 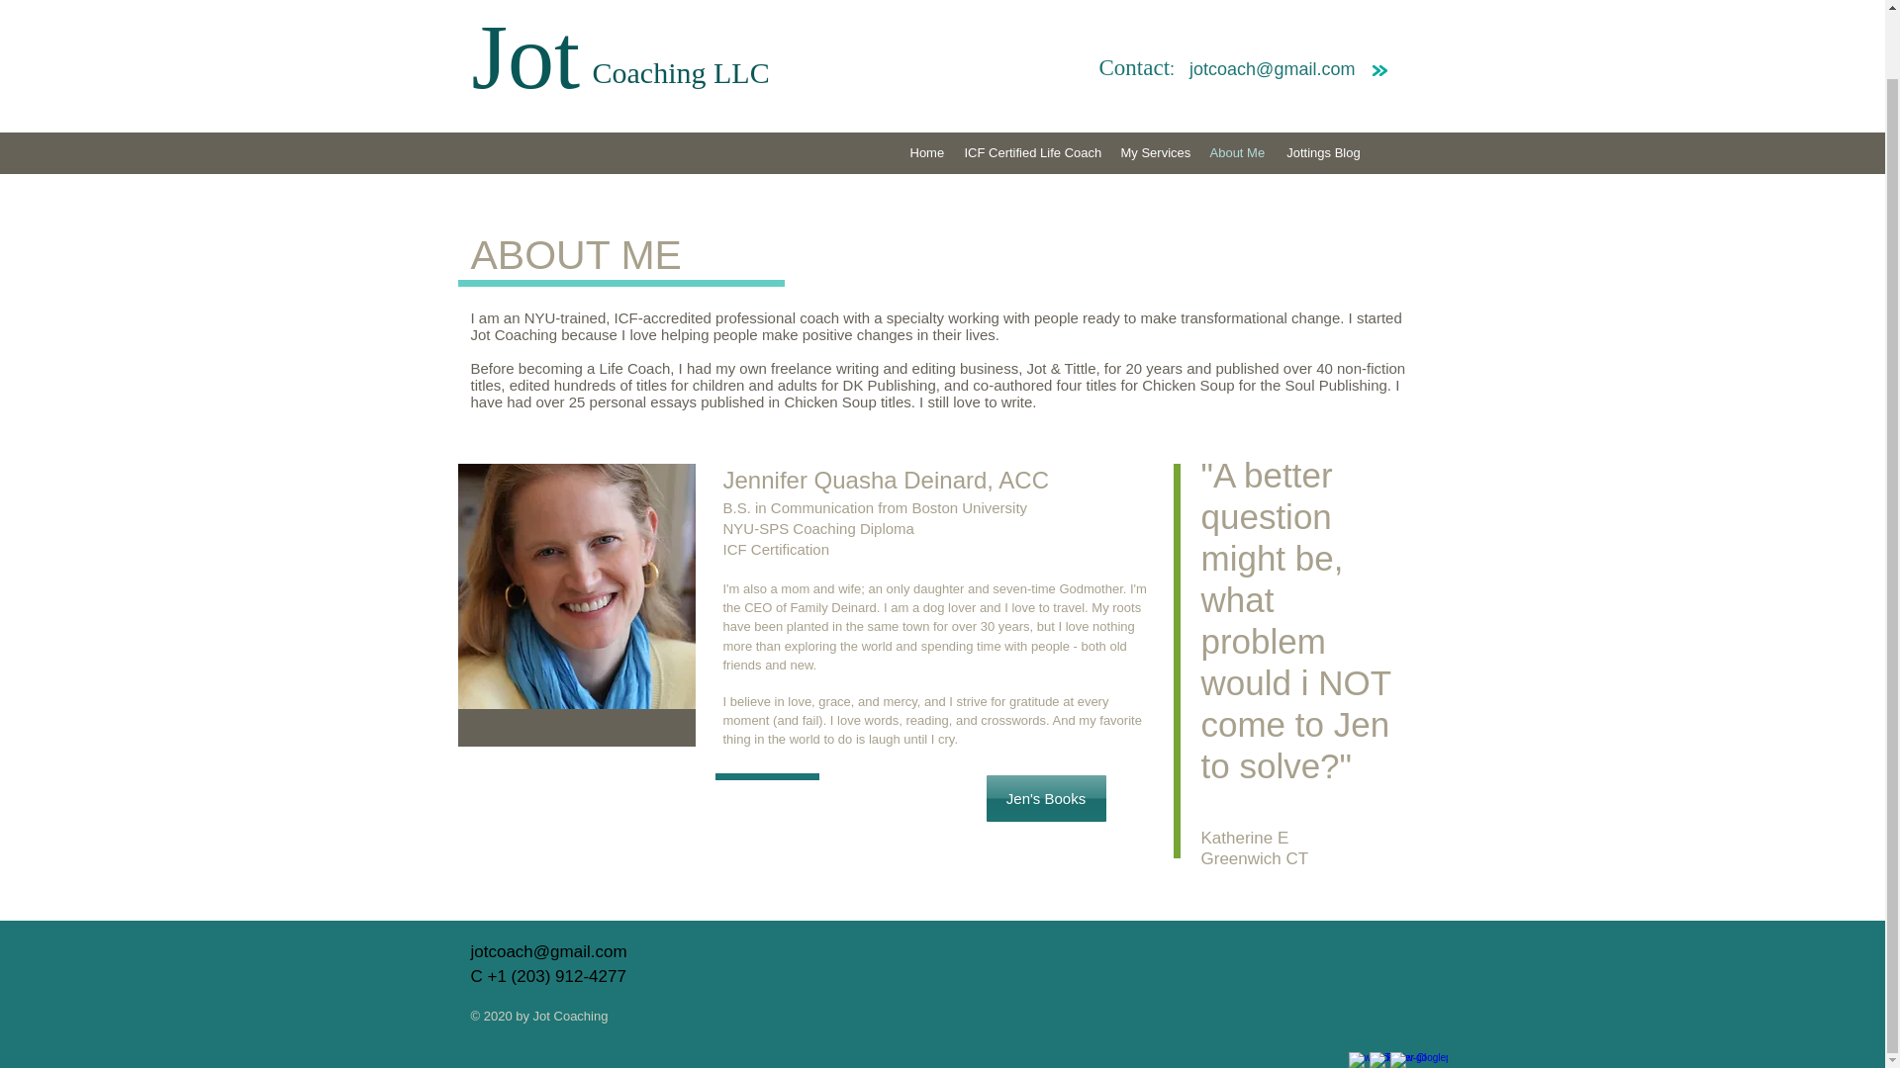 What do you see at coordinates (1323, 152) in the screenshot?
I see `Jottings Blog` at bounding box center [1323, 152].